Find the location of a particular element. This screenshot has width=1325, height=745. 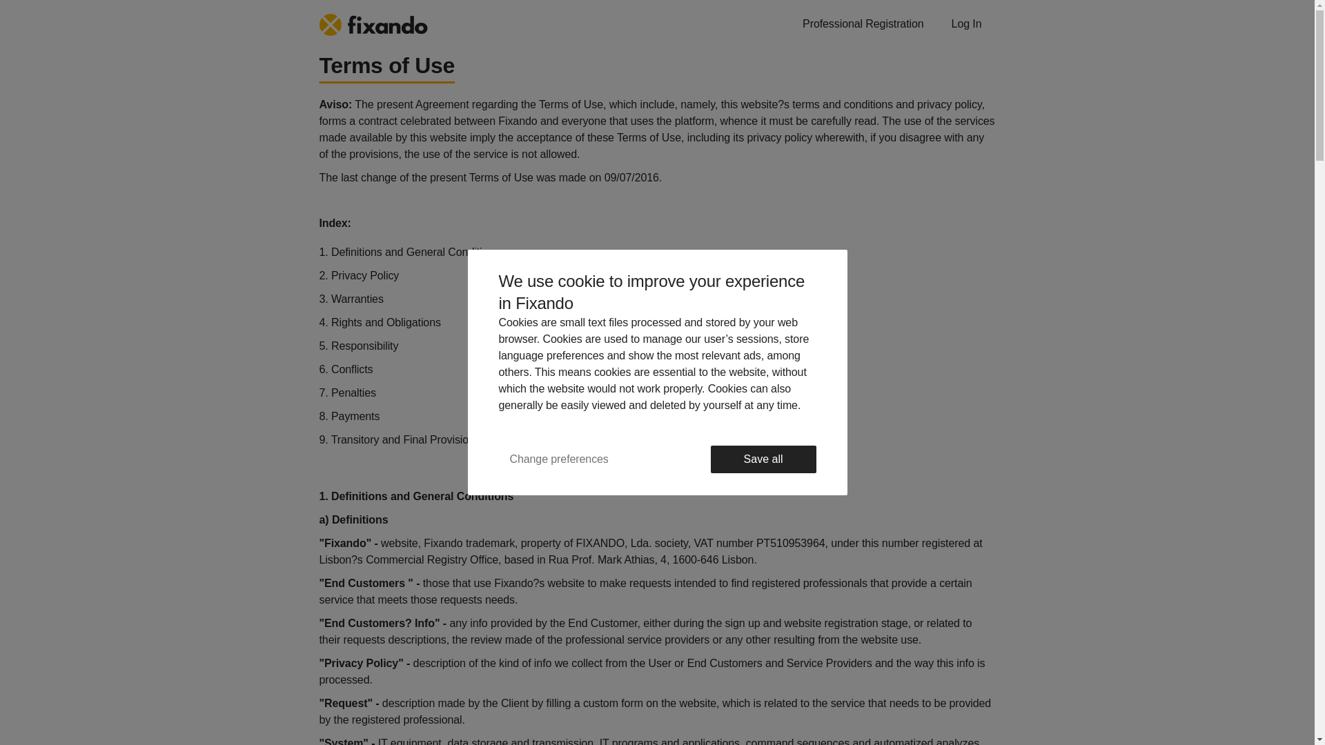

Save all is located at coordinates (763, 459).